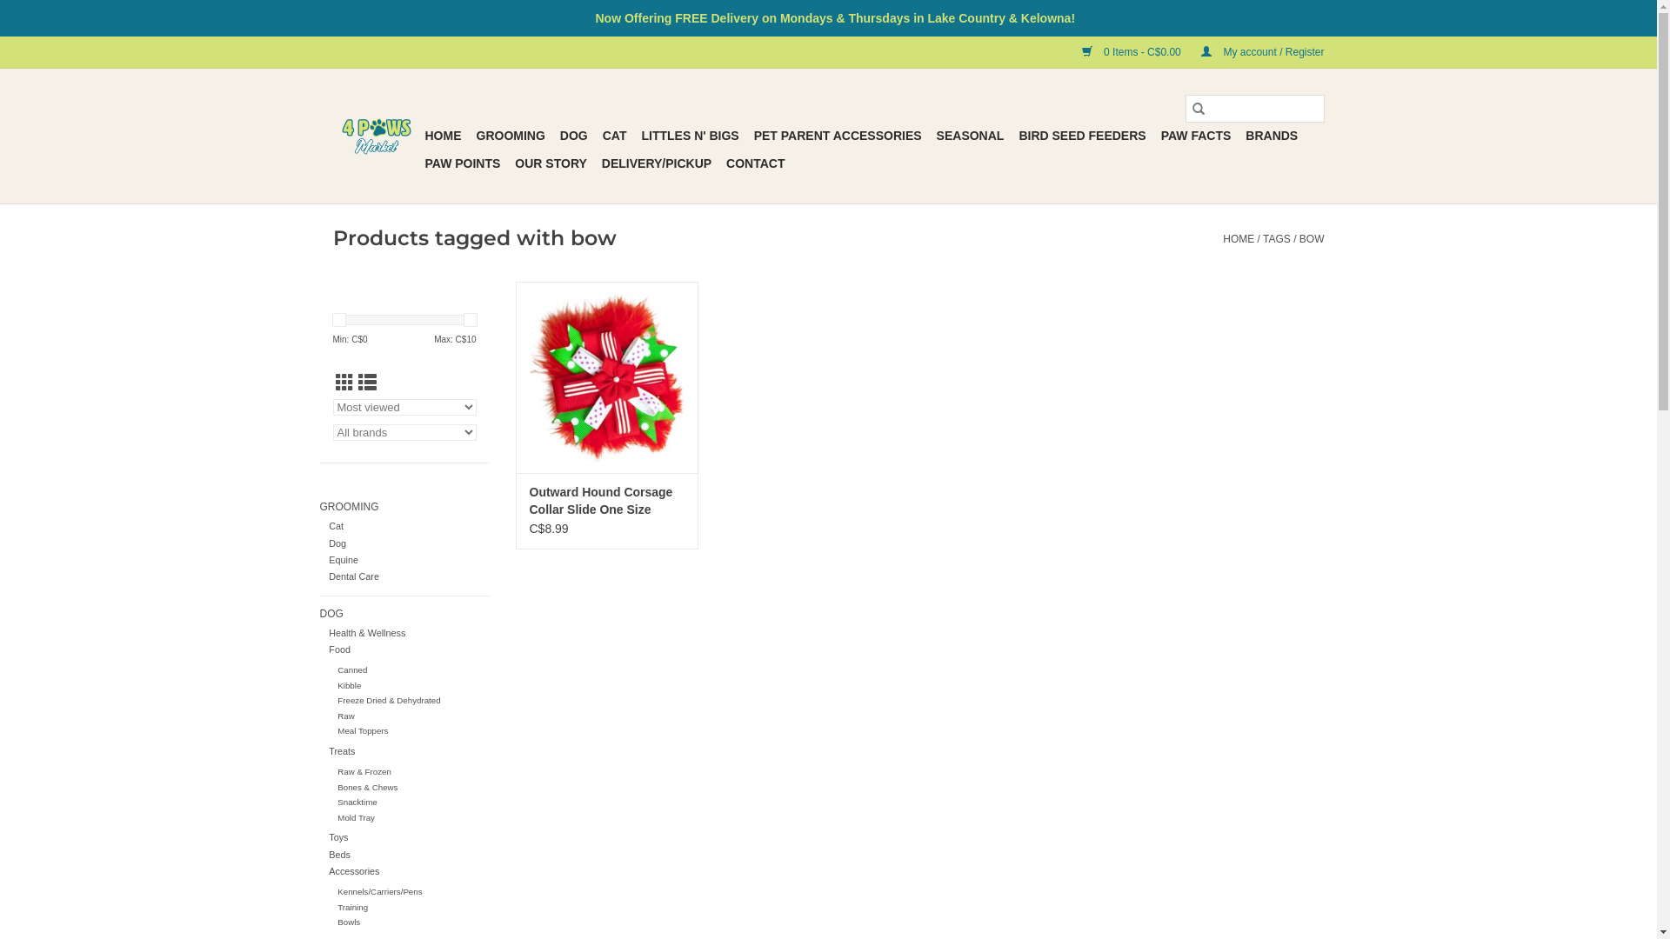  I want to click on Training, so click(353, 908).